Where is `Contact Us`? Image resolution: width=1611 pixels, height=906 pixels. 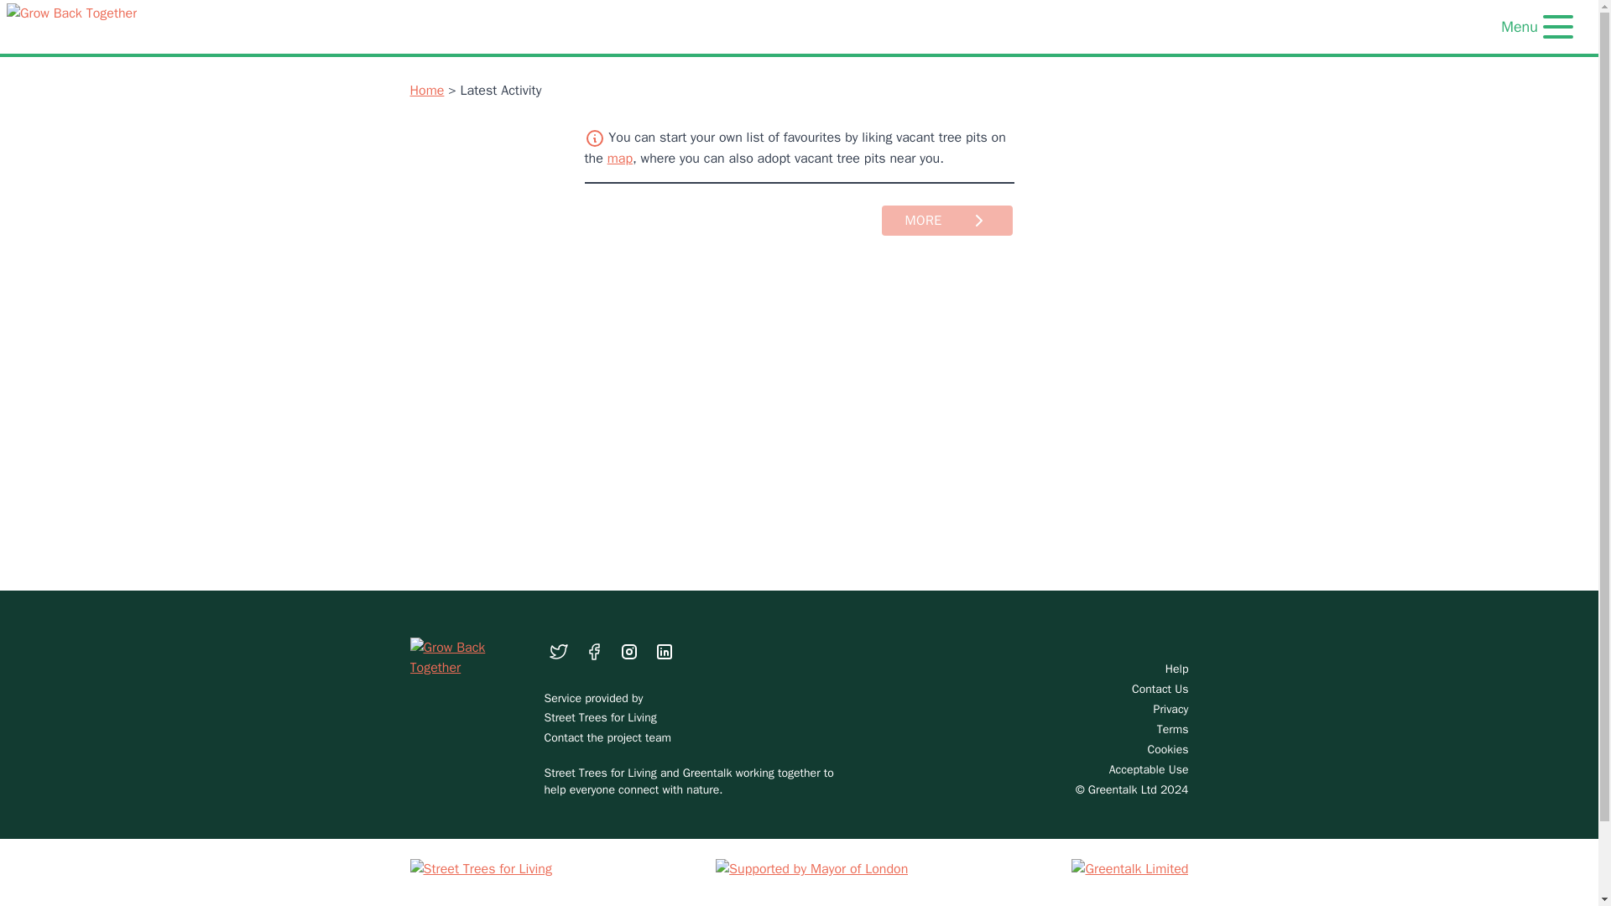
Contact Us is located at coordinates (1091, 690).